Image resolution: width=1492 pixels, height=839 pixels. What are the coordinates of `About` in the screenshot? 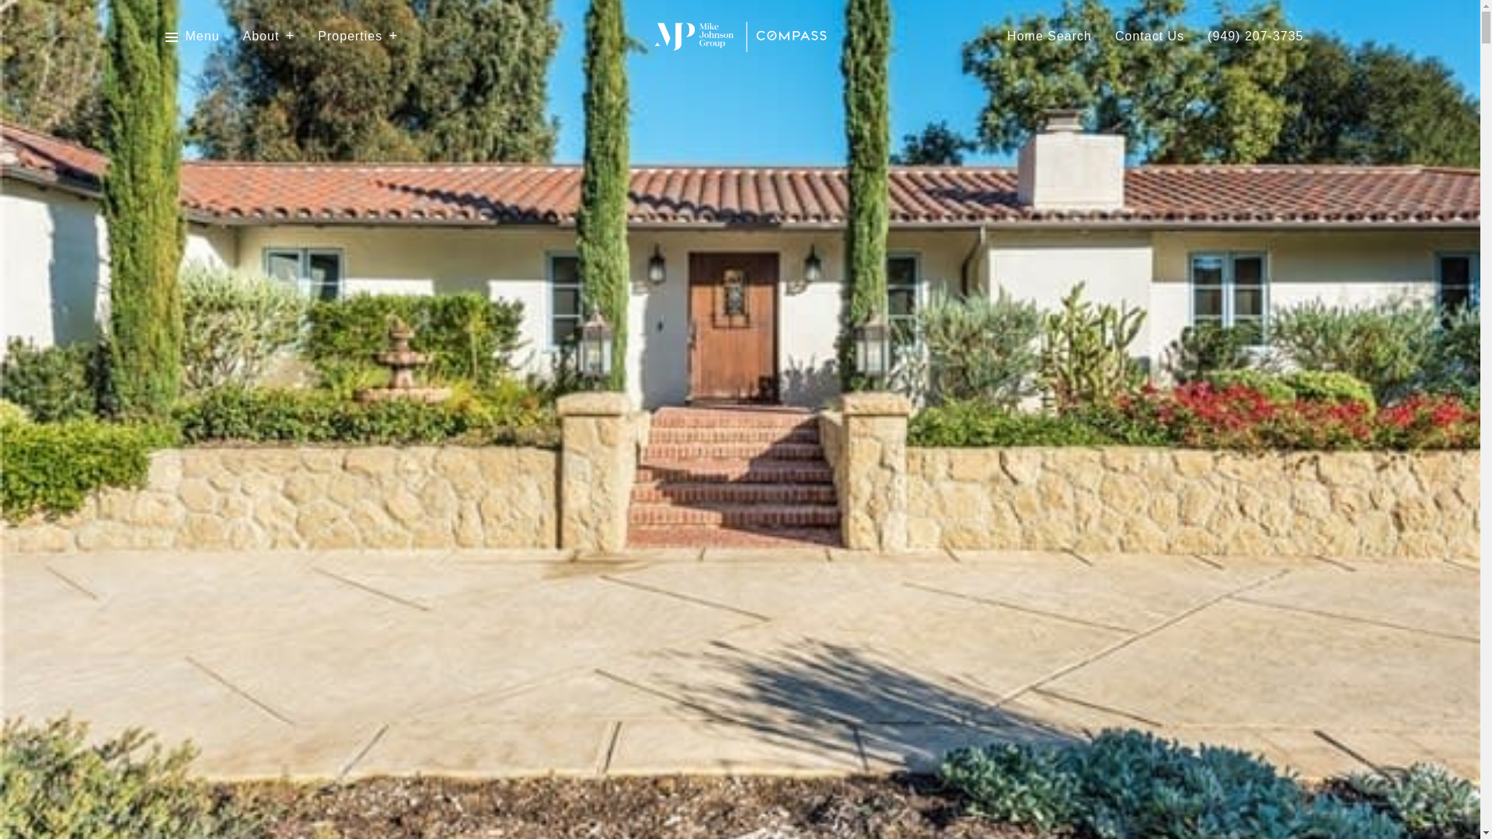 It's located at (269, 37).